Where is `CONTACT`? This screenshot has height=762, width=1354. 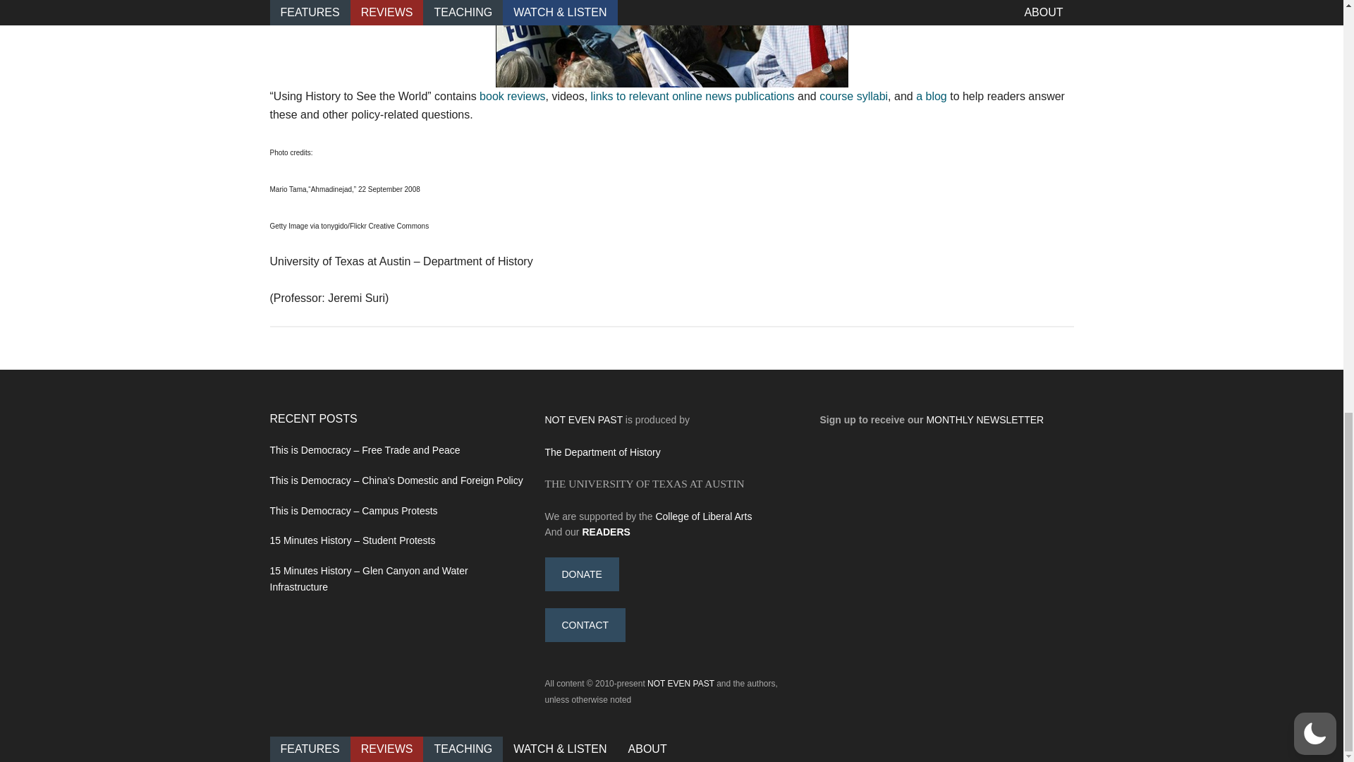 CONTACT is located at coordinates (585, 625).